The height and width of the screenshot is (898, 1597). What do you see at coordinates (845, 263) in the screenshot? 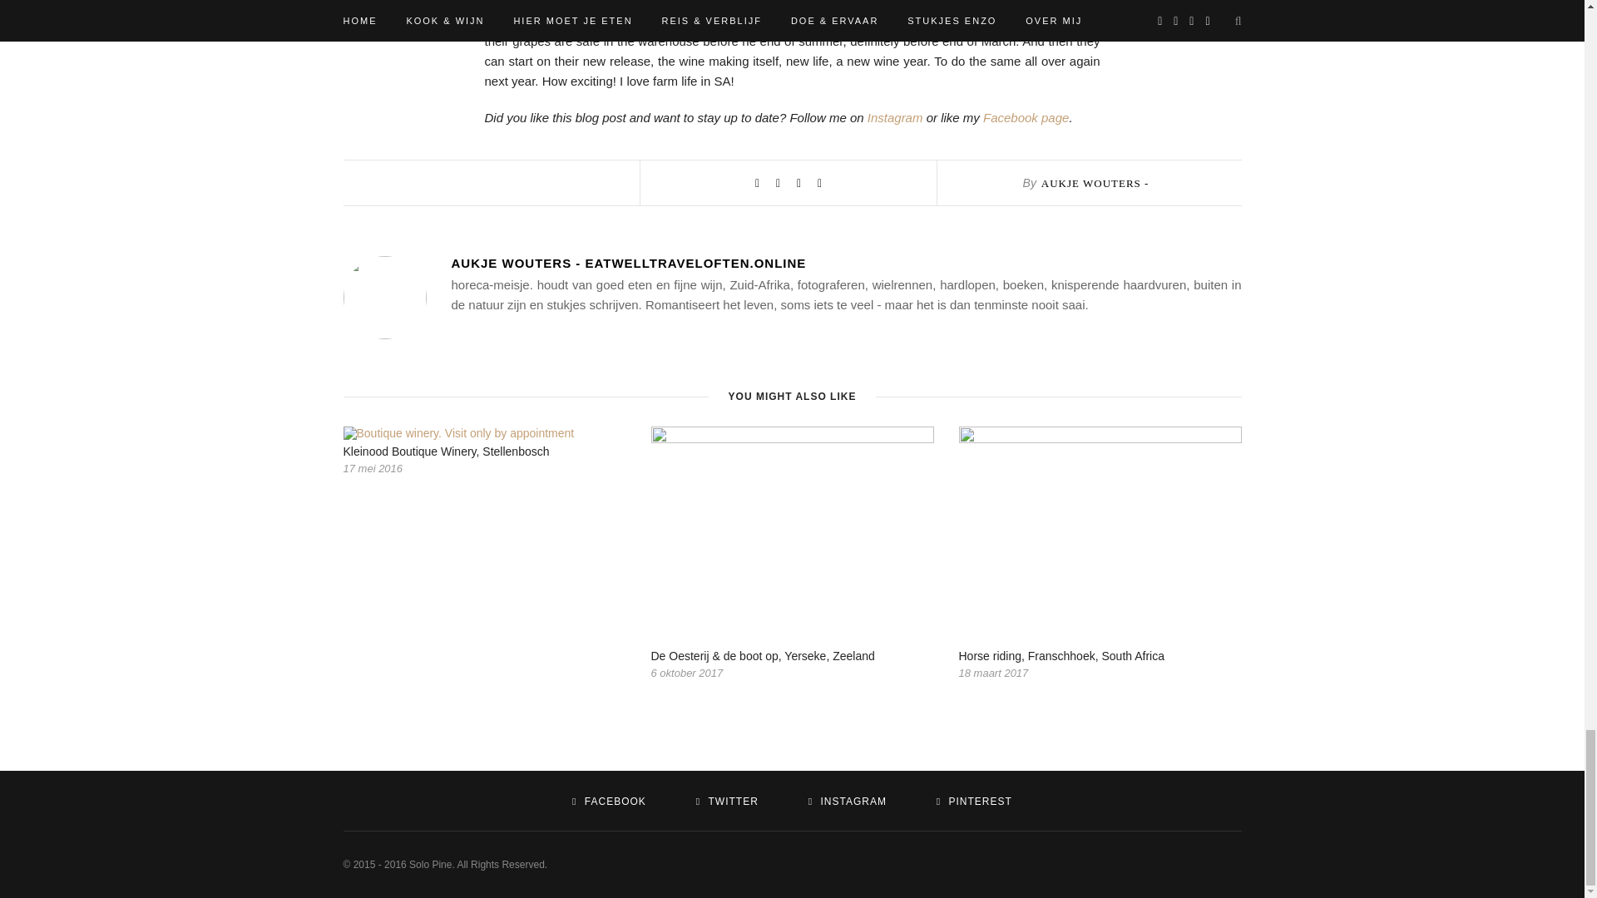
I see `AUKJE WOUTERS - EATWELLTRAVELOFTEN.ONLINE` at bounding box center [845, 263].